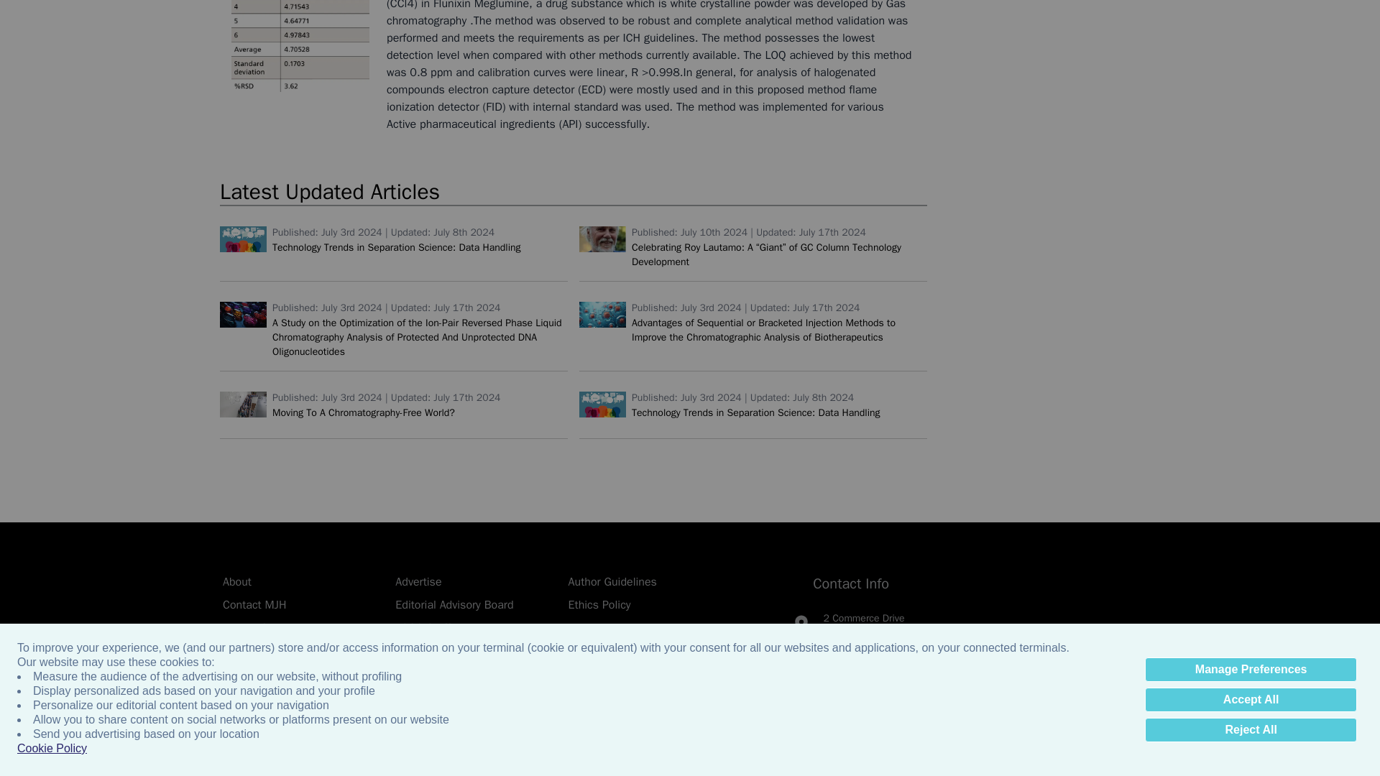  I want to click on Cookie Policy, so click(52, 157).